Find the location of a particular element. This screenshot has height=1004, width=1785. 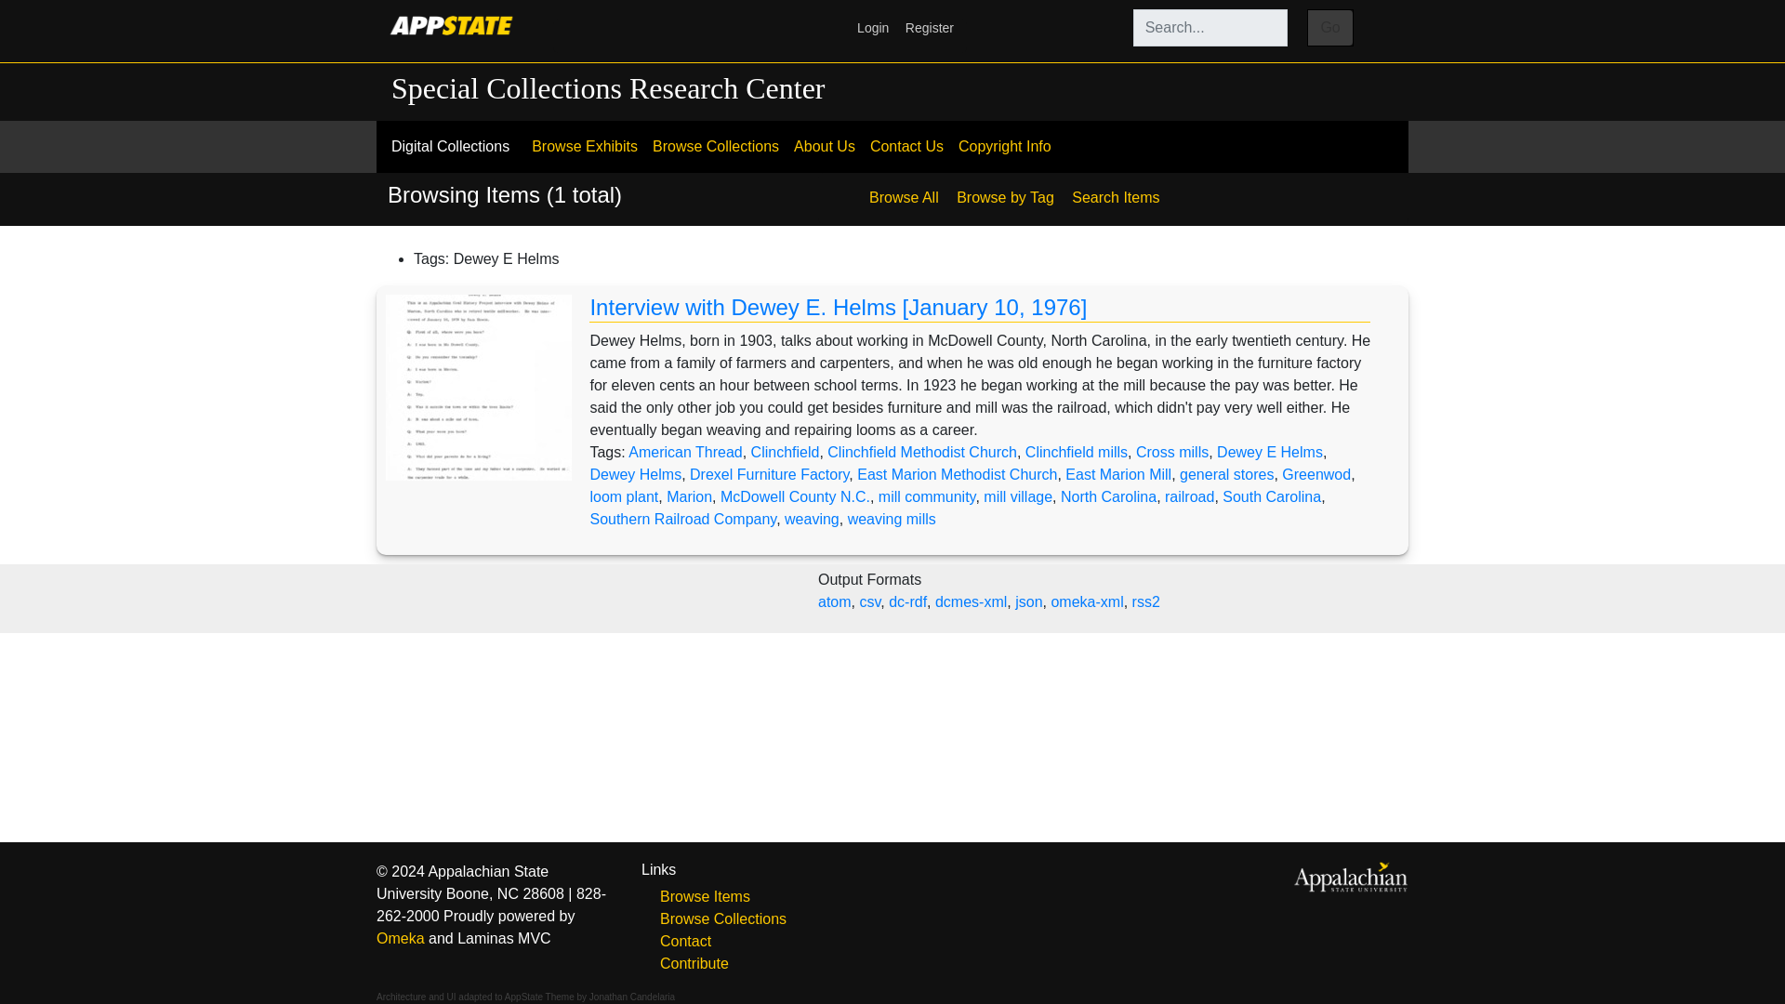

Digital Collections is located at coordinates (450, 146).